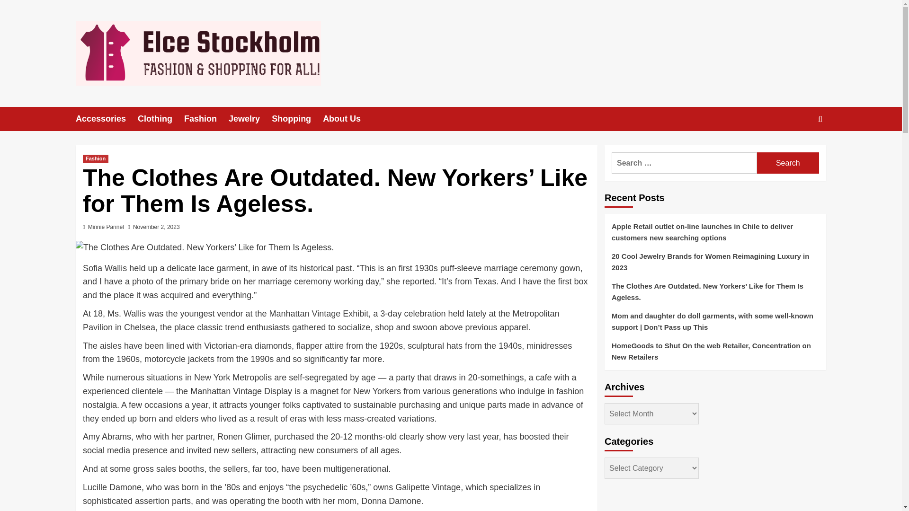  What do you see at coordinates (428, 487) in the screenshot?
I see `Galipette Vintage` at bounding box center [428, 487].